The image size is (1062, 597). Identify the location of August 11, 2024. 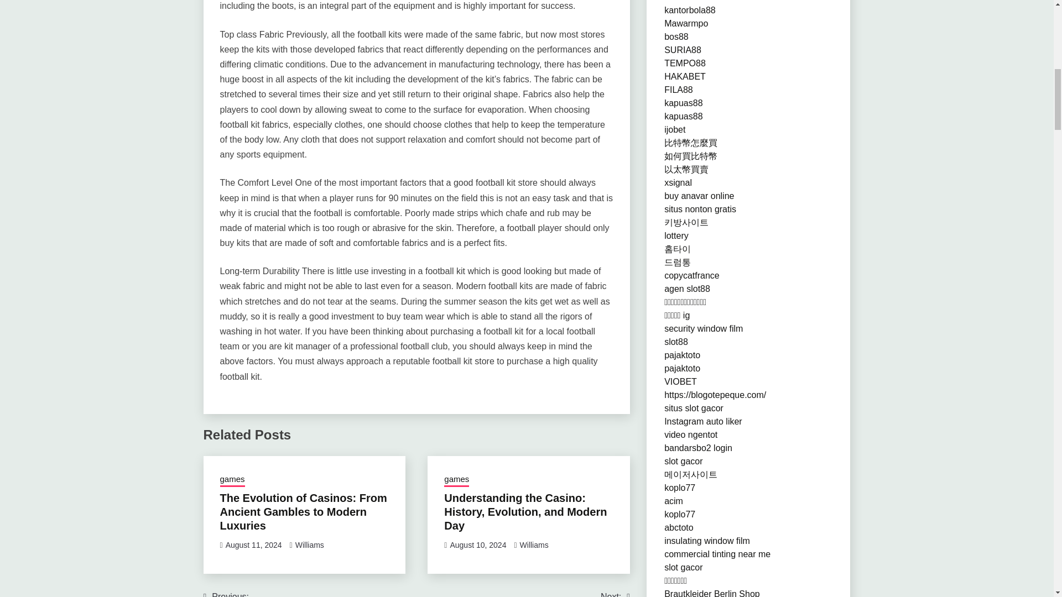
(253, 545).